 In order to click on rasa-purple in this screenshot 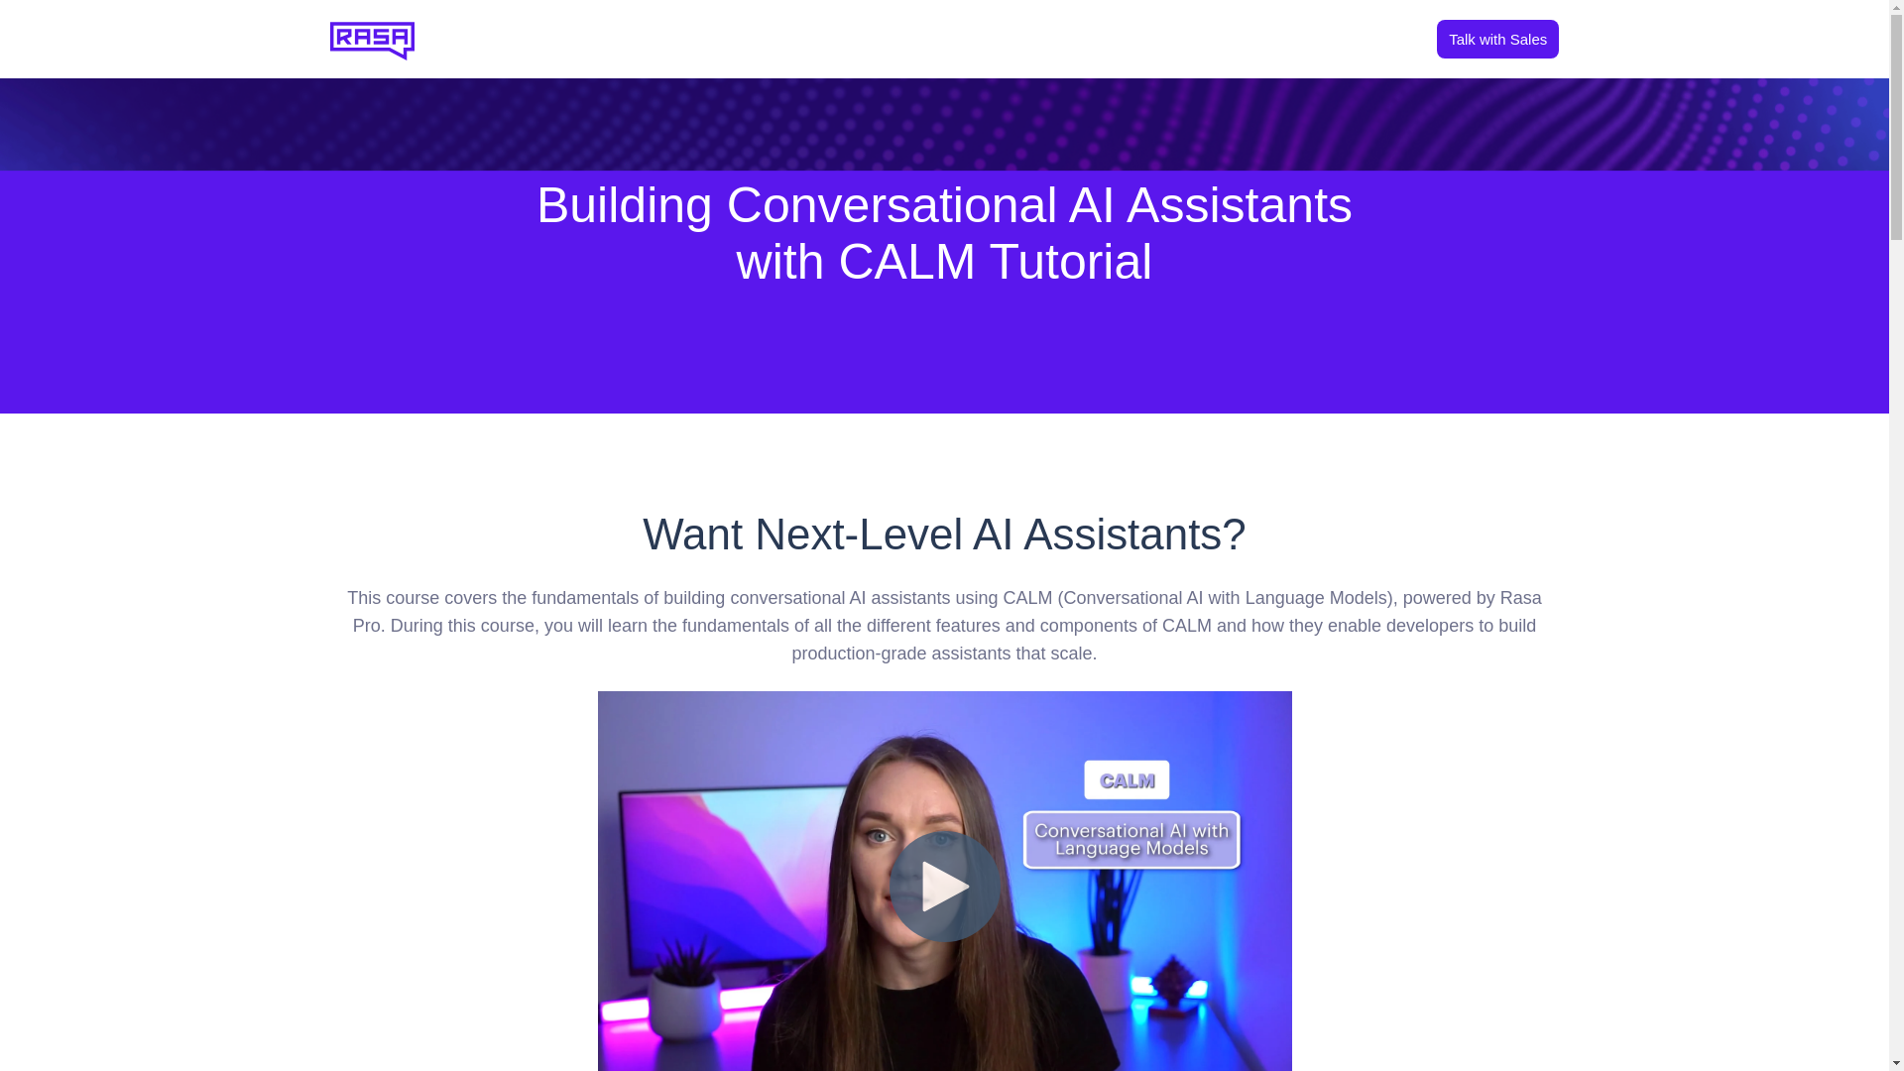, I will do `click(371, 39)`.